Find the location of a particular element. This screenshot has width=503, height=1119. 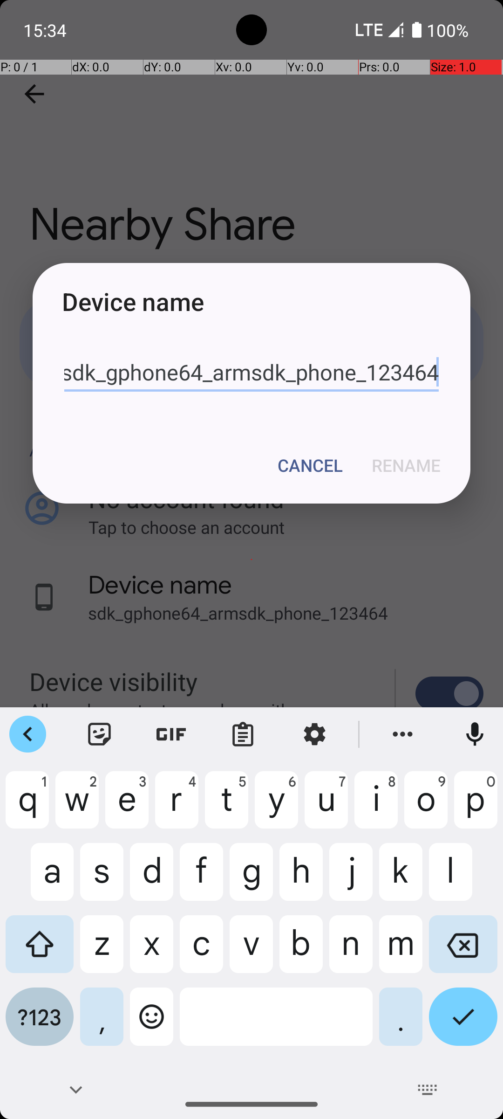

sdk_gphone64_armsdk_phone_123464 is located at coordinates (251, 373).